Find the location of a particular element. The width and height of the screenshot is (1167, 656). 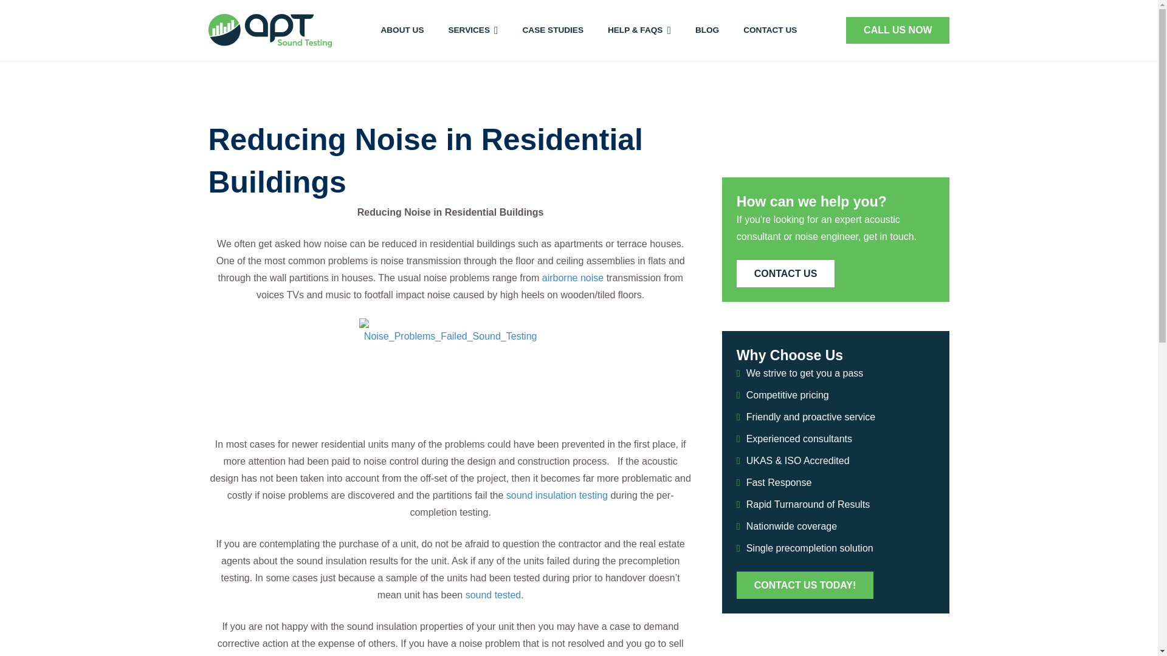

ABOUT US is located at coordinates (402, 30).